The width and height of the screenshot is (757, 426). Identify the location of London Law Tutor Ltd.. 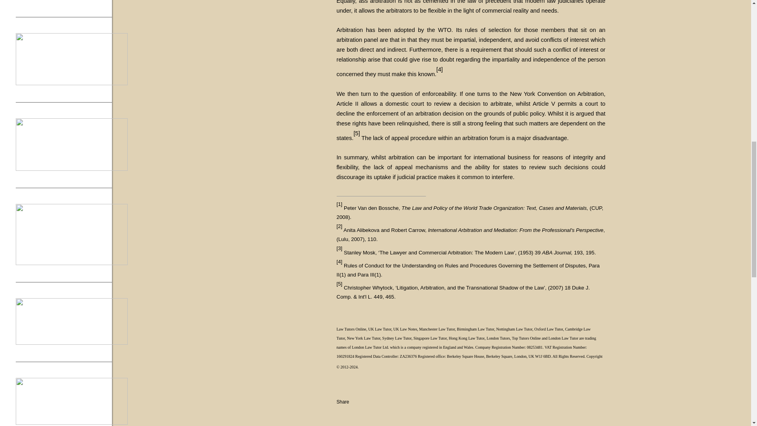
(370, 347).